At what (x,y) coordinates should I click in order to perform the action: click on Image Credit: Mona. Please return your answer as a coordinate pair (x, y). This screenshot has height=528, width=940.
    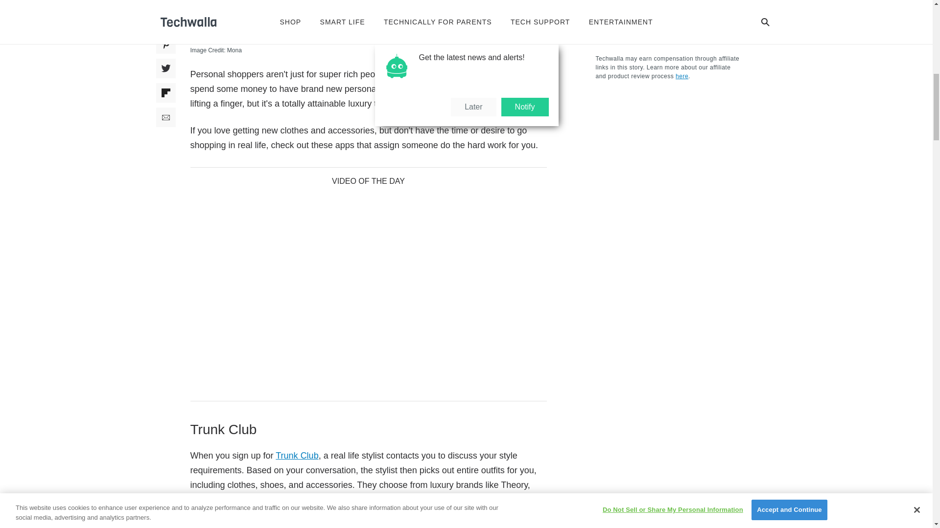
    Looking at the image, I should click on (368, 50).